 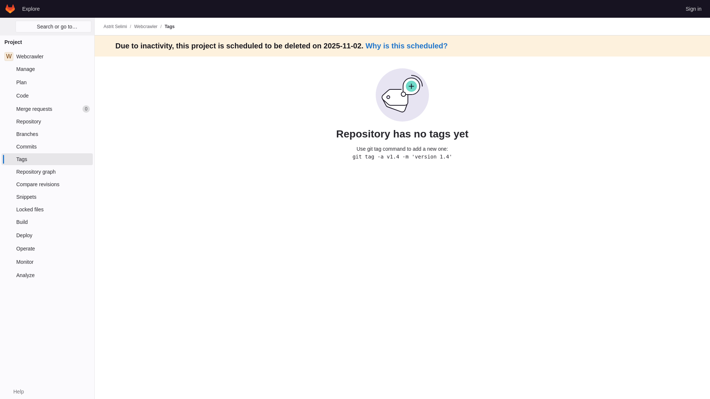 I want to click on Explore, so click(x=31, y=8).